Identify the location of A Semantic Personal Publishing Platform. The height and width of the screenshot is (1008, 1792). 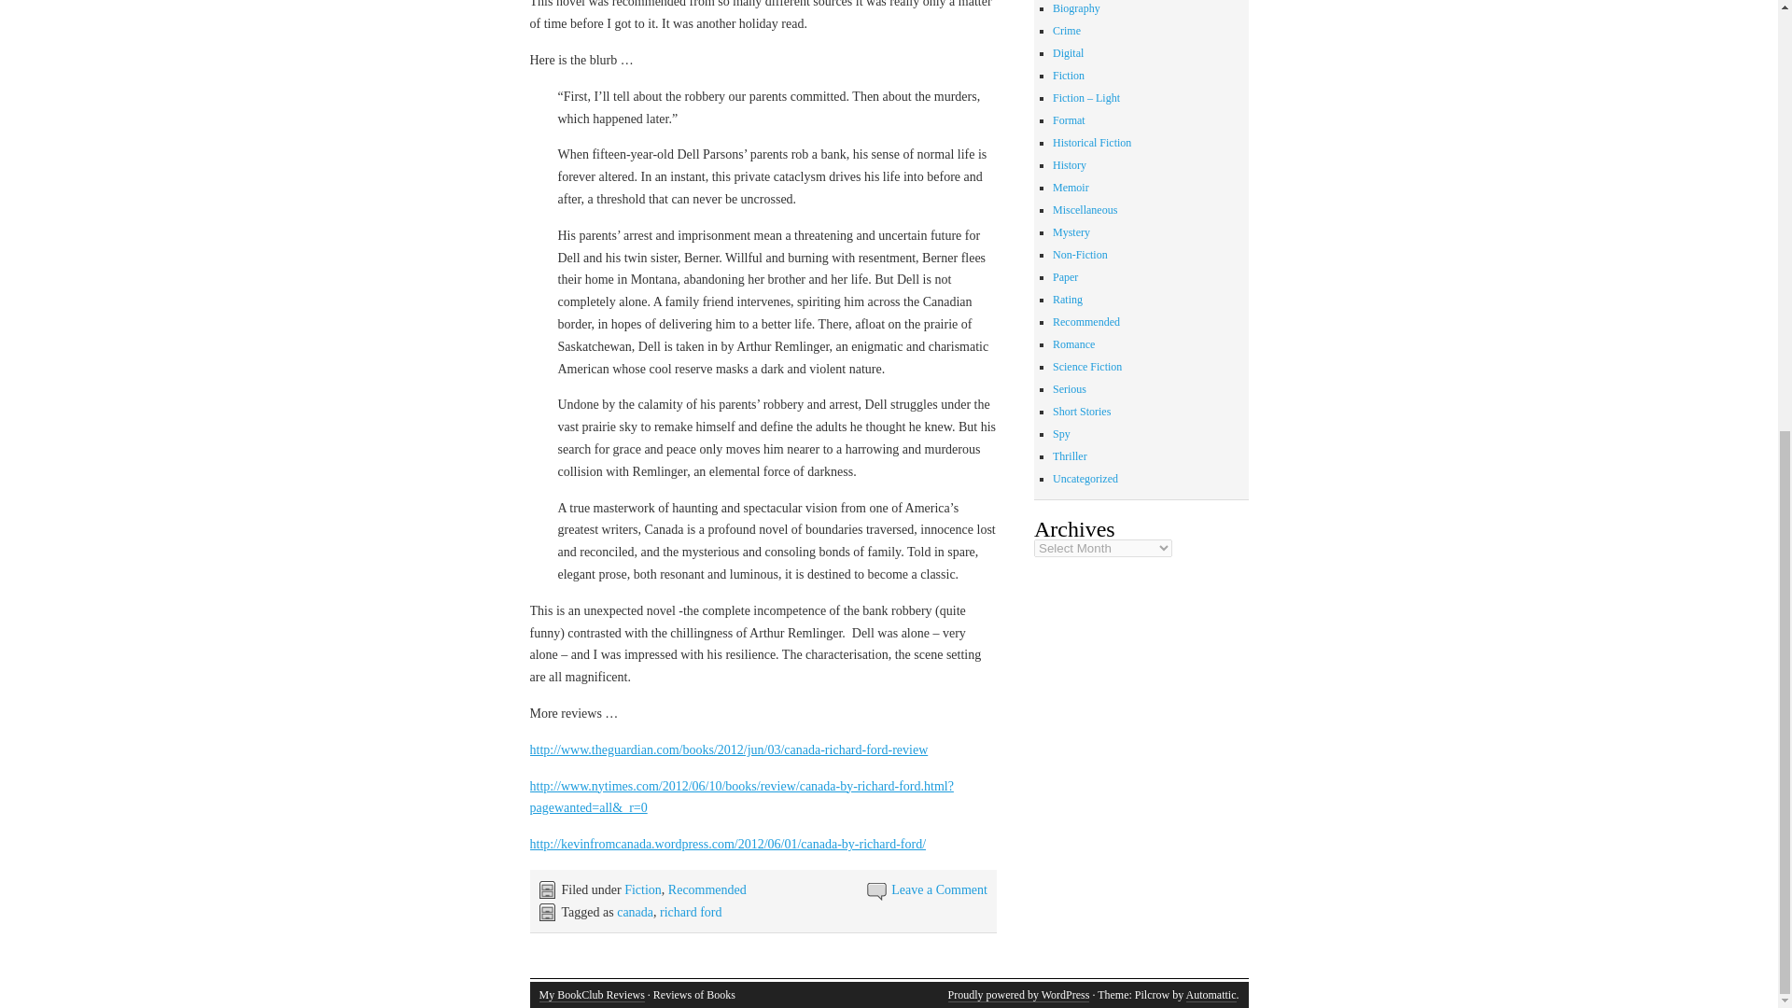
(1018, 995).